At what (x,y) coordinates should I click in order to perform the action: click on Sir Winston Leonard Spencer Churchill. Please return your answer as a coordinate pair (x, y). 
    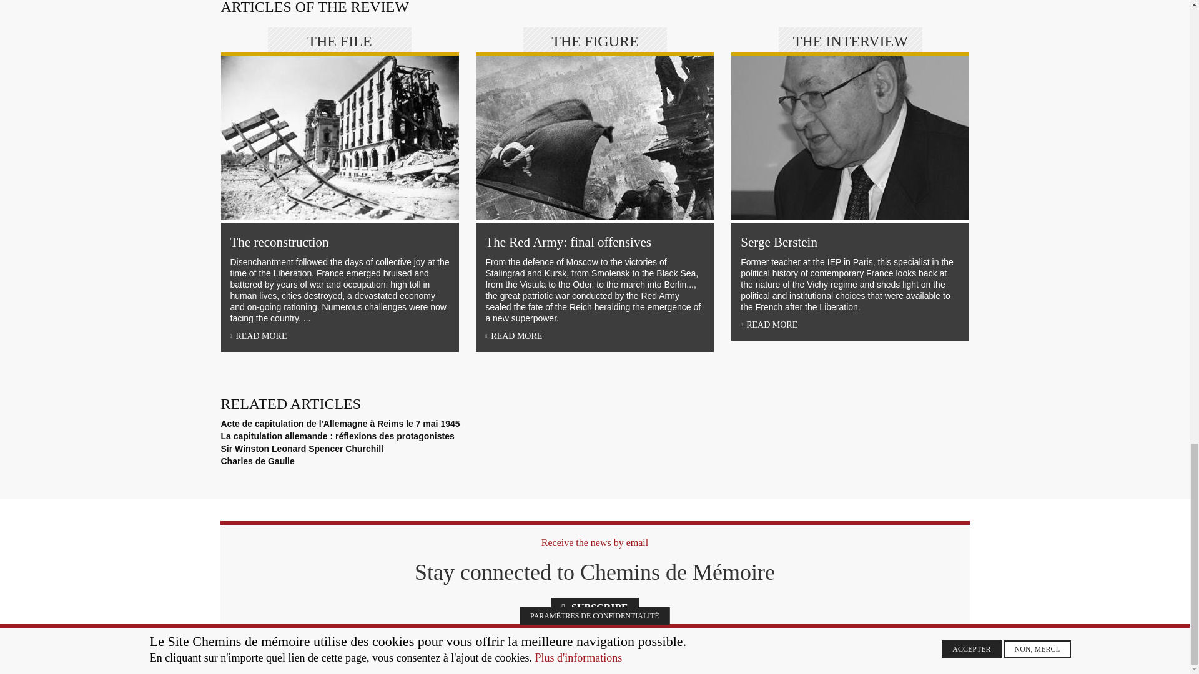
    Looking at the image, I should click on (302, 448).